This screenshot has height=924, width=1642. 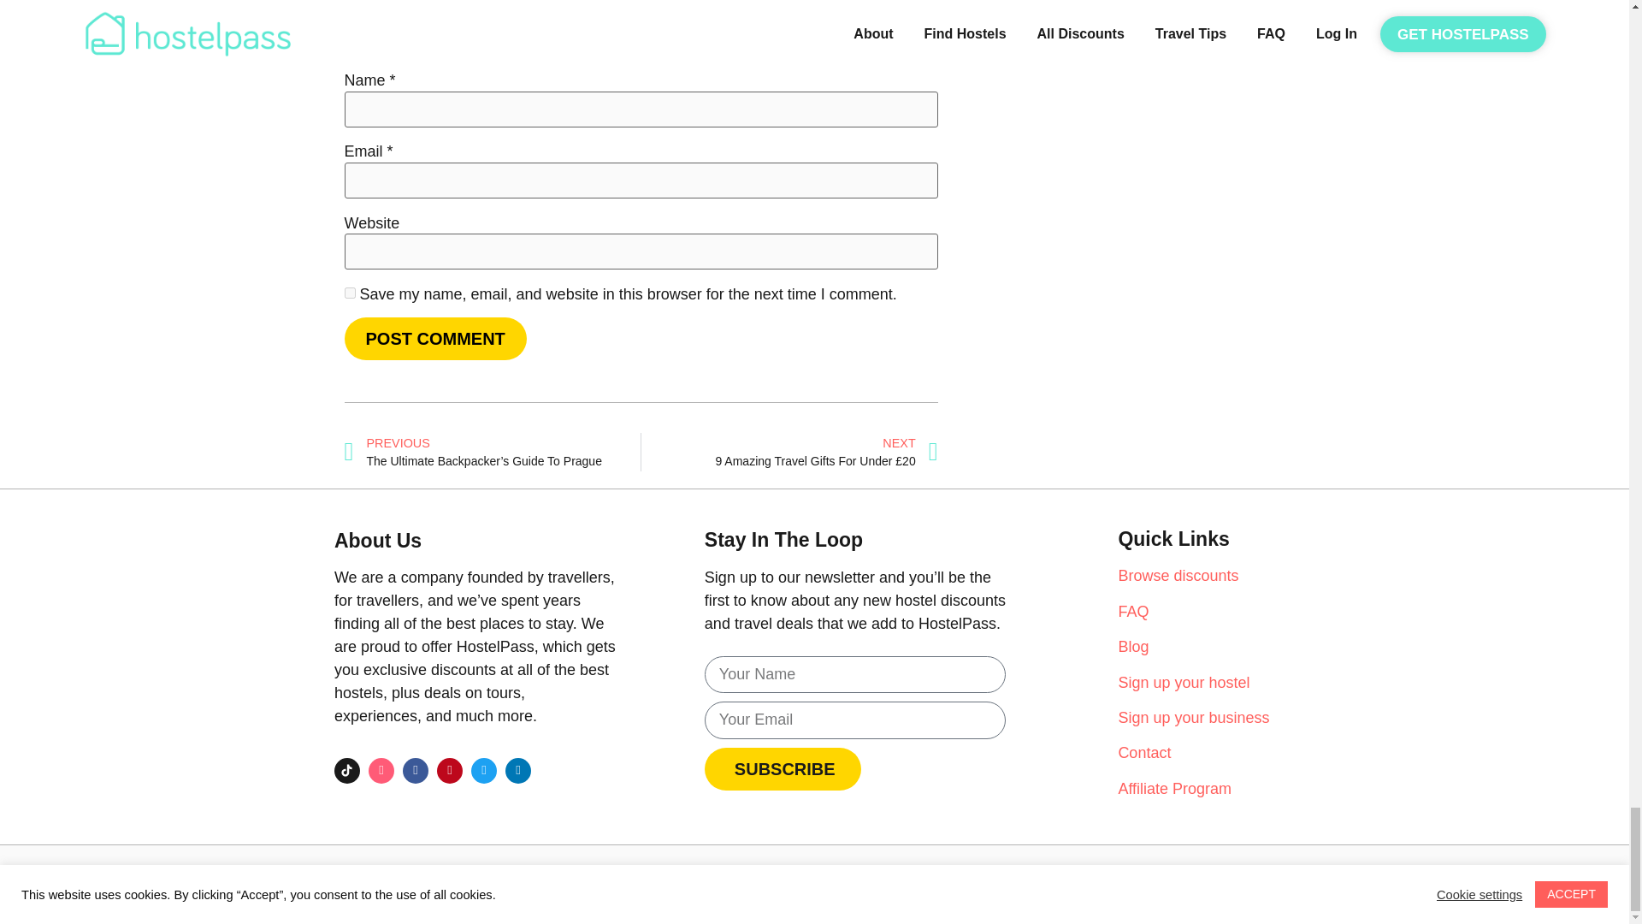 I want to click on Post Comment, so click(x=434, y=339).